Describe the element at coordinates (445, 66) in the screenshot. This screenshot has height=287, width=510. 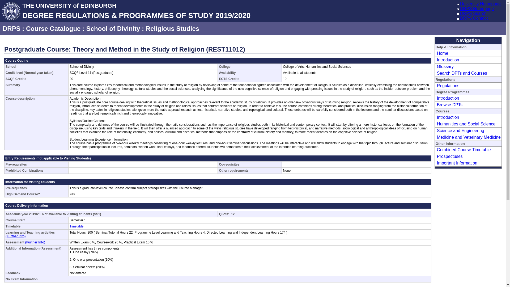
I see `Glossary` at that location.